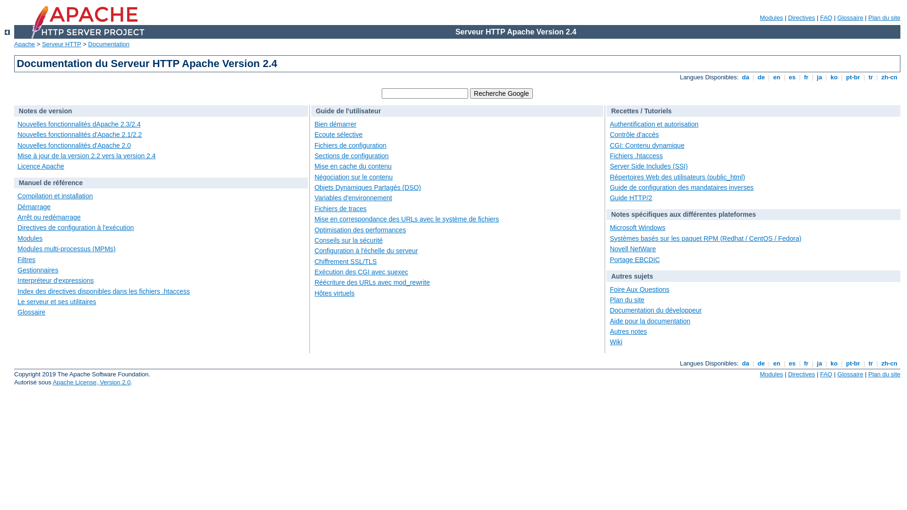  What do you see at coordinates (25, 44) in the screenshot?
I see `Apache` at bounding box center [25, 44].